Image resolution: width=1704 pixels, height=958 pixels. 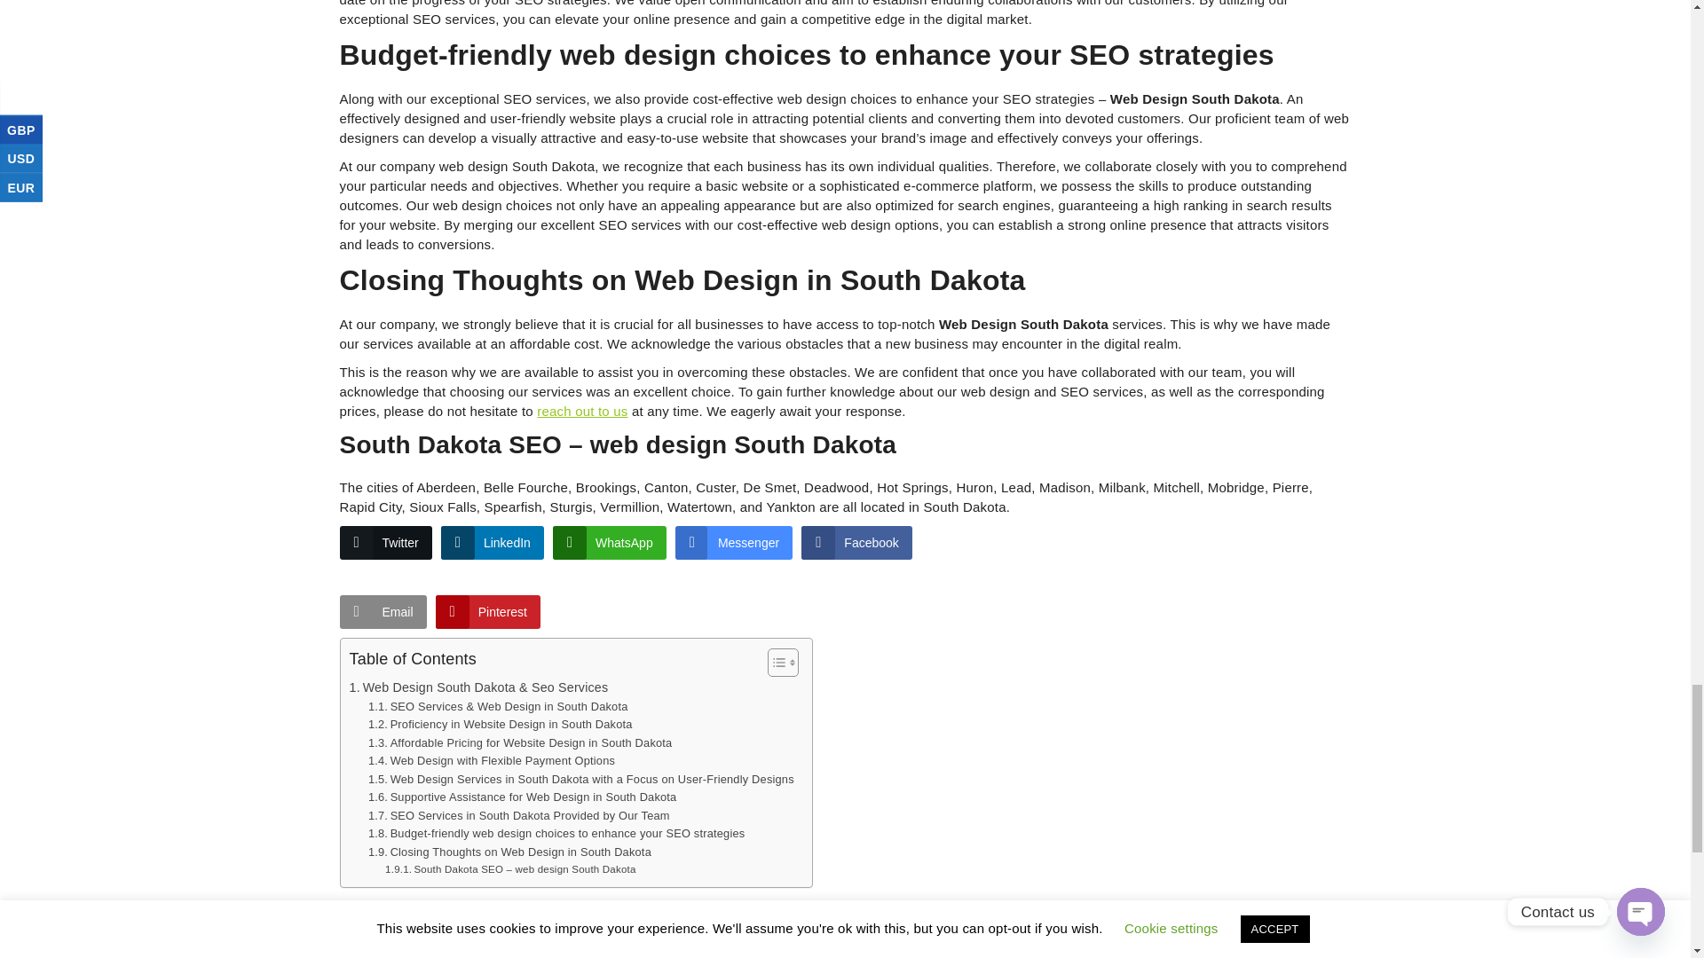 I want to click on Web Design with Flexible Payment Options, so click(x=492, y=761).